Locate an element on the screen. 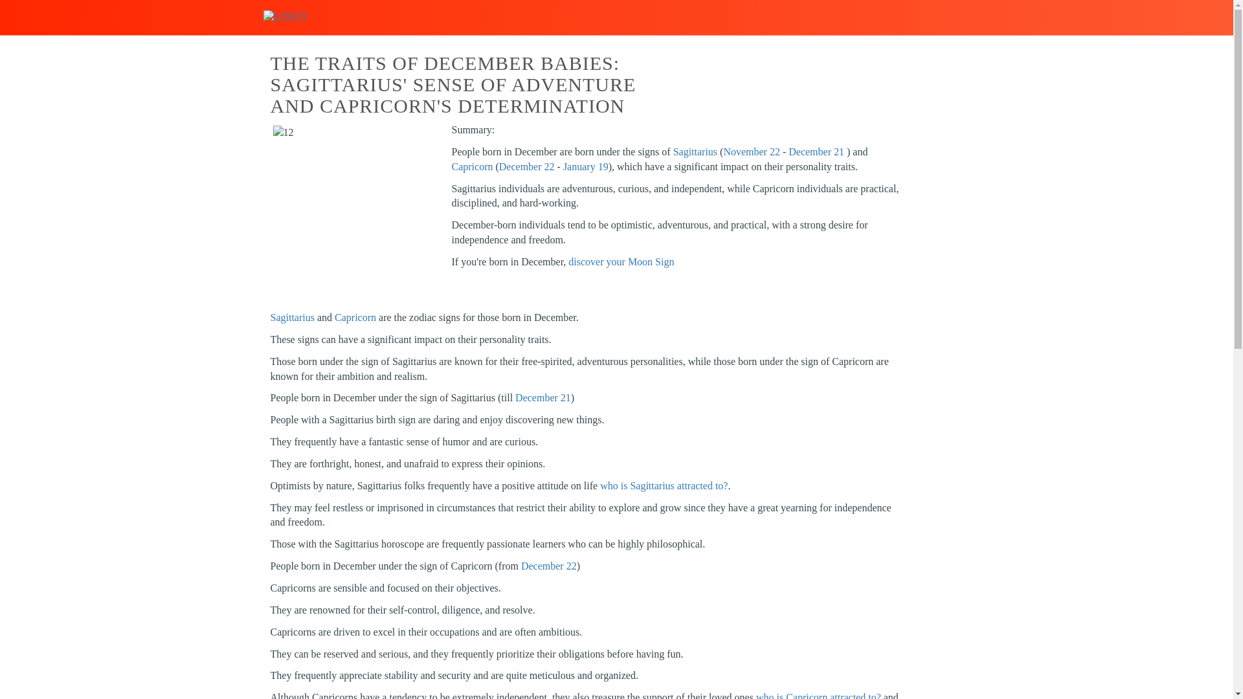 This screenshot has height=699, width=1243. who is Capricorn attracted to? is located at coordinates (818, 695).